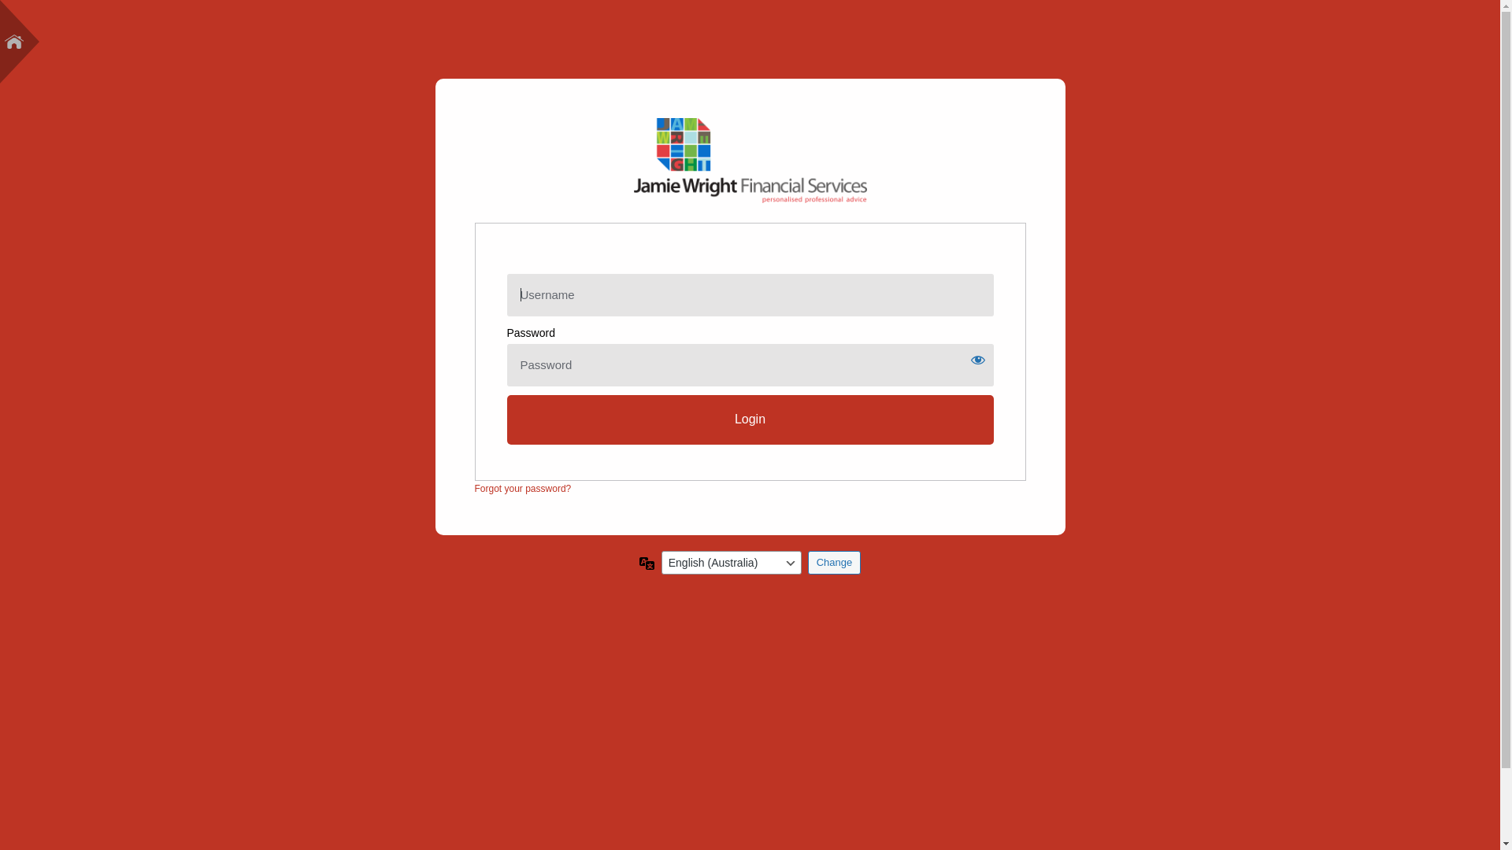 This screenshot has width=1512, height=850. What do you see at coordinates (523, 489) in the screenshot?
I see `Forgot your password?` at bounding box center [523, 489].